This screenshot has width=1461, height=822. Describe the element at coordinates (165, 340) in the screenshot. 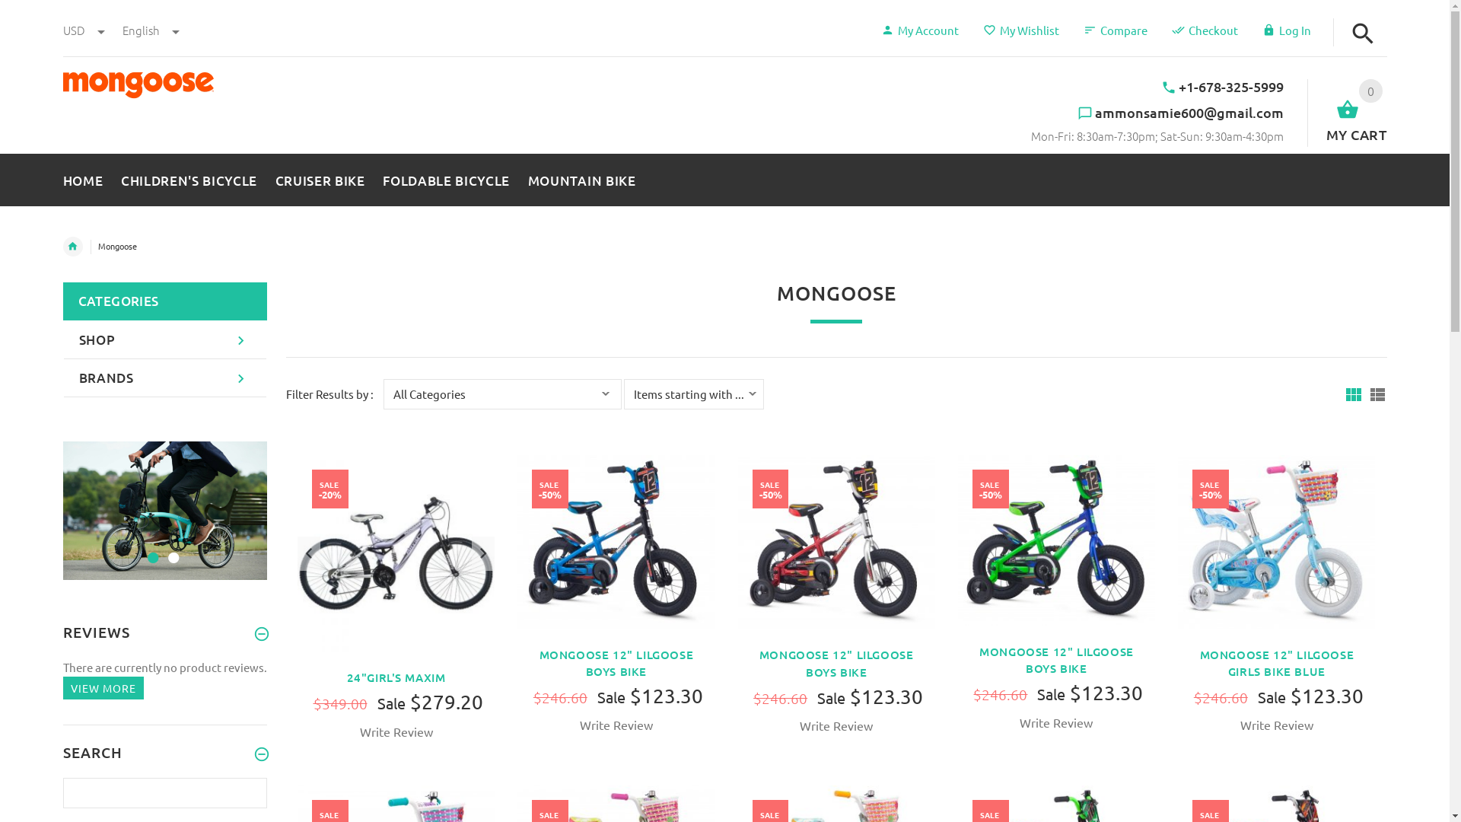

I see `SHOP` at that location.